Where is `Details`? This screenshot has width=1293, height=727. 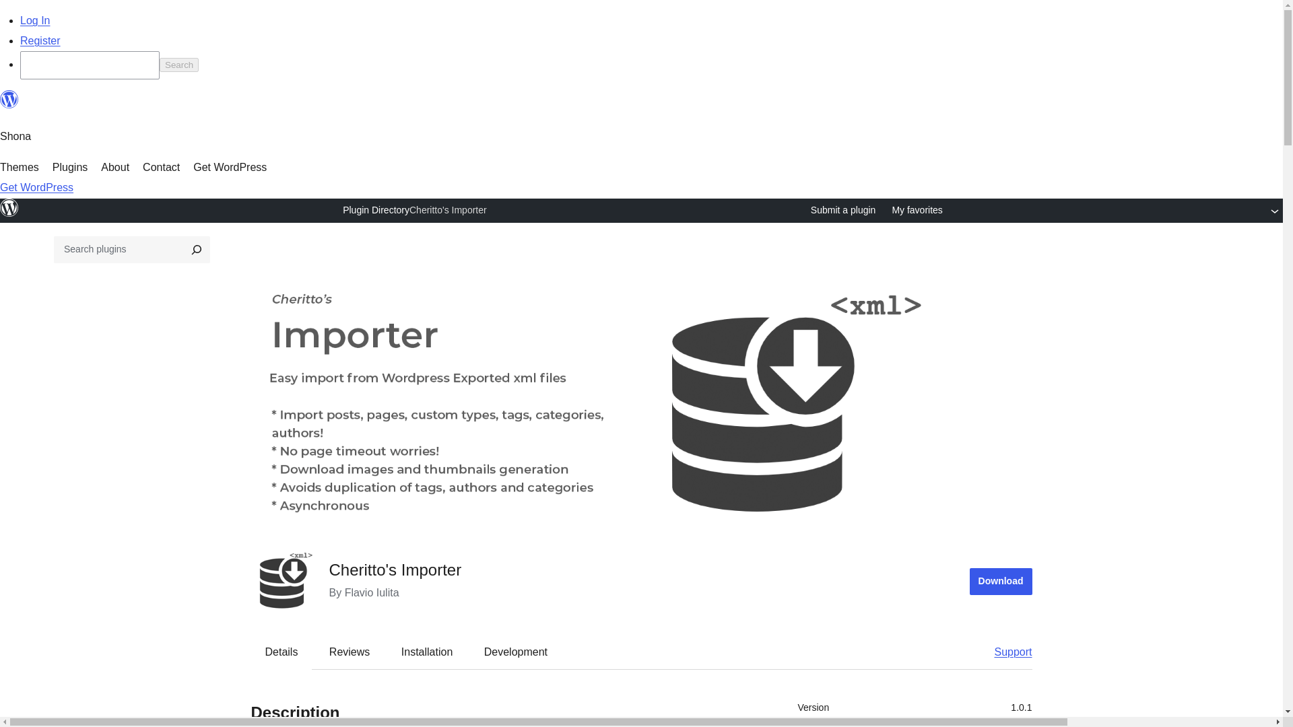 Details is located at coordinates (281, 651).